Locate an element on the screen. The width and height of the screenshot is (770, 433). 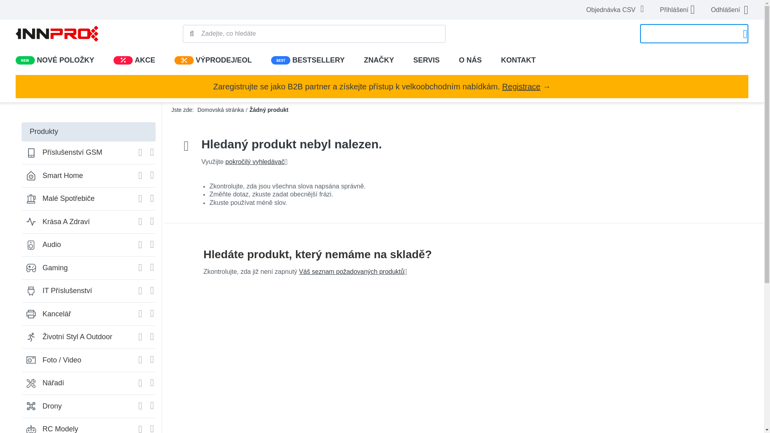
SERVIS is located at coordinates (426, 60).